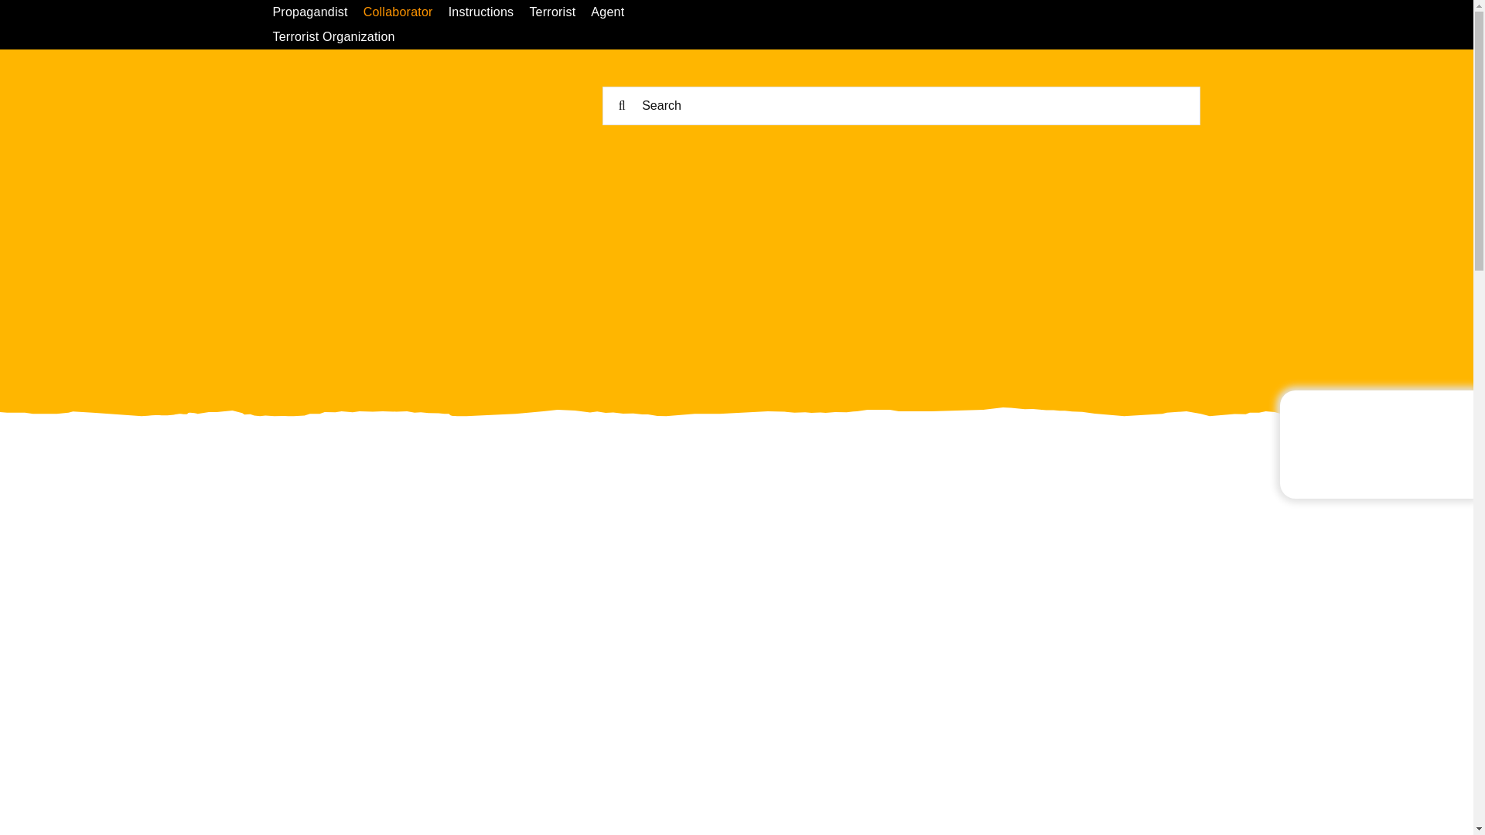 The width and height of the screenshot is (1485, 835). What do you see at coordinates (317, 12) in the screenshot?
I see `Propagandist` at bounding box center [317, 12].